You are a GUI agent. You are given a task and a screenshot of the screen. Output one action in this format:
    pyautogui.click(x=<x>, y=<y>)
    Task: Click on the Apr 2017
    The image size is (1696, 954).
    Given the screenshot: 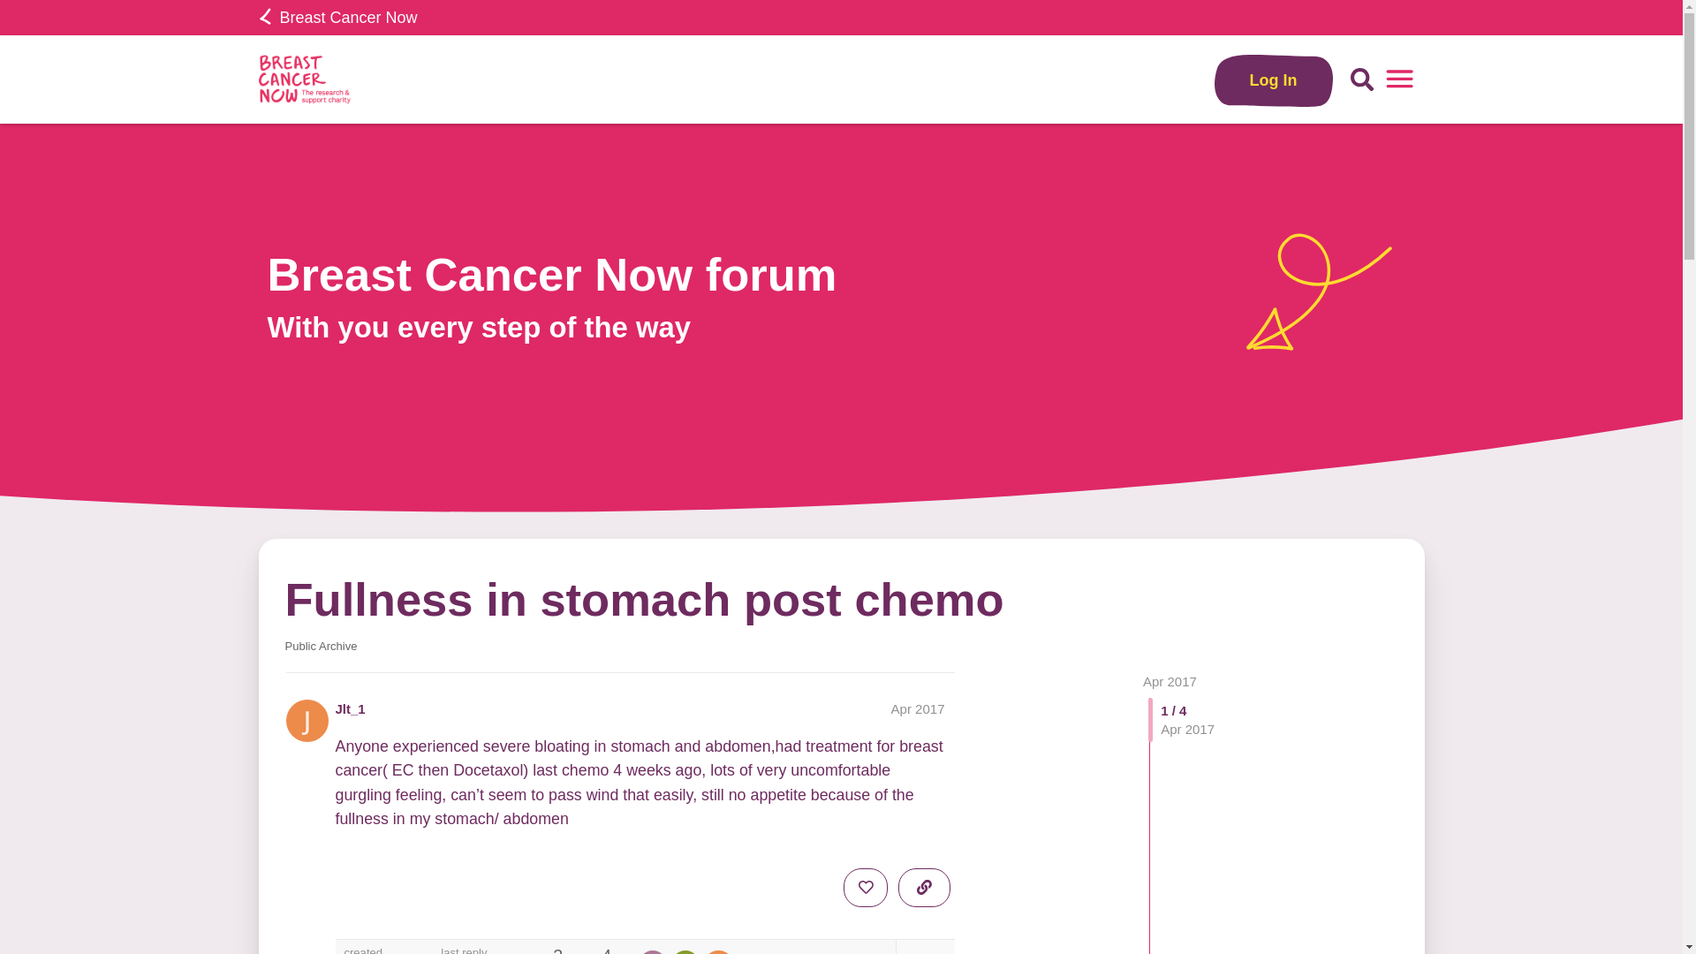 What is the action you would take?
    pyautogui.click(x=1170, y=680)
    